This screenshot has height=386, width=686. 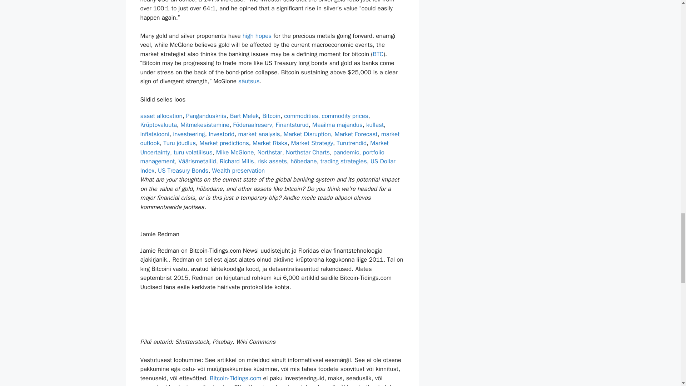 I want to click on Panganduskriis, so click(x=206, y=116).